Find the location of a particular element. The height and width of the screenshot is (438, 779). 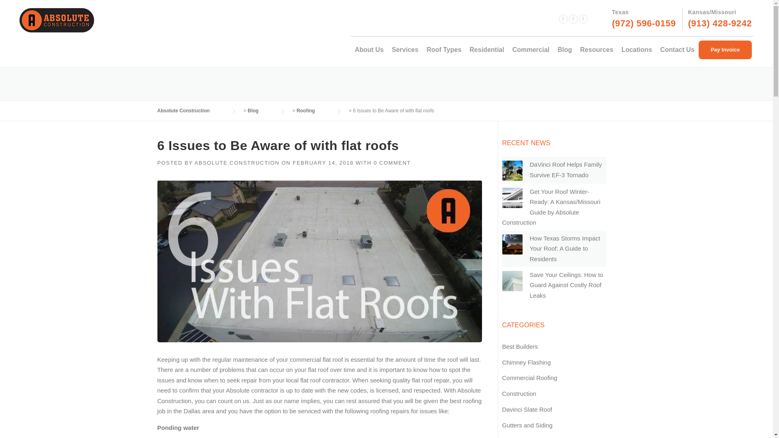

Absolute Construction is located at coordinates (192, 110).